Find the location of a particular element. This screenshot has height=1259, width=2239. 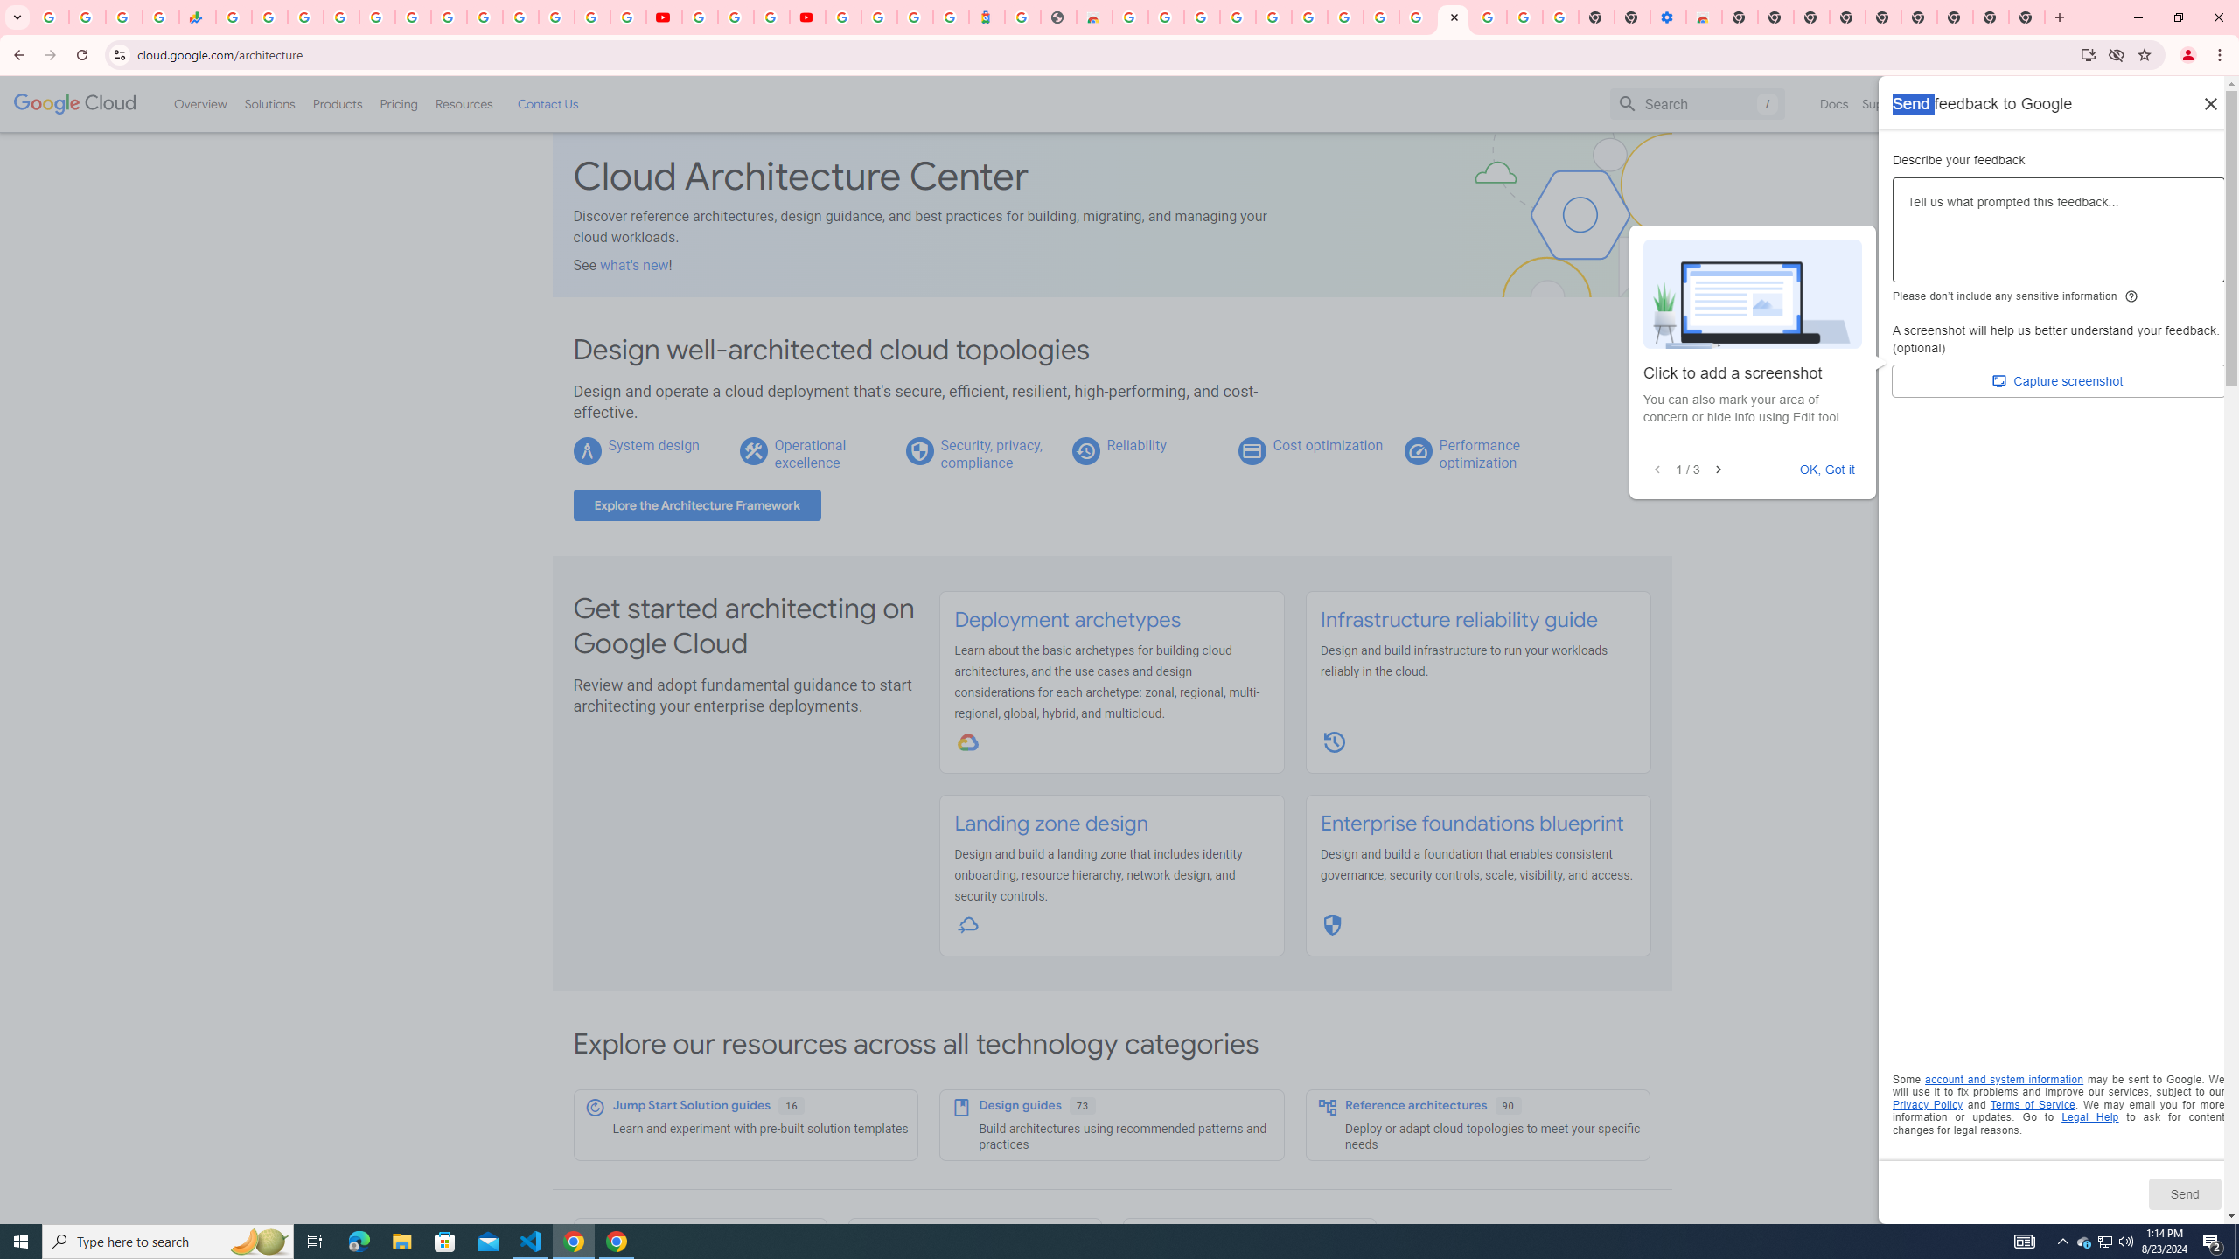

New Tab is located at coordinates (1740, 17).